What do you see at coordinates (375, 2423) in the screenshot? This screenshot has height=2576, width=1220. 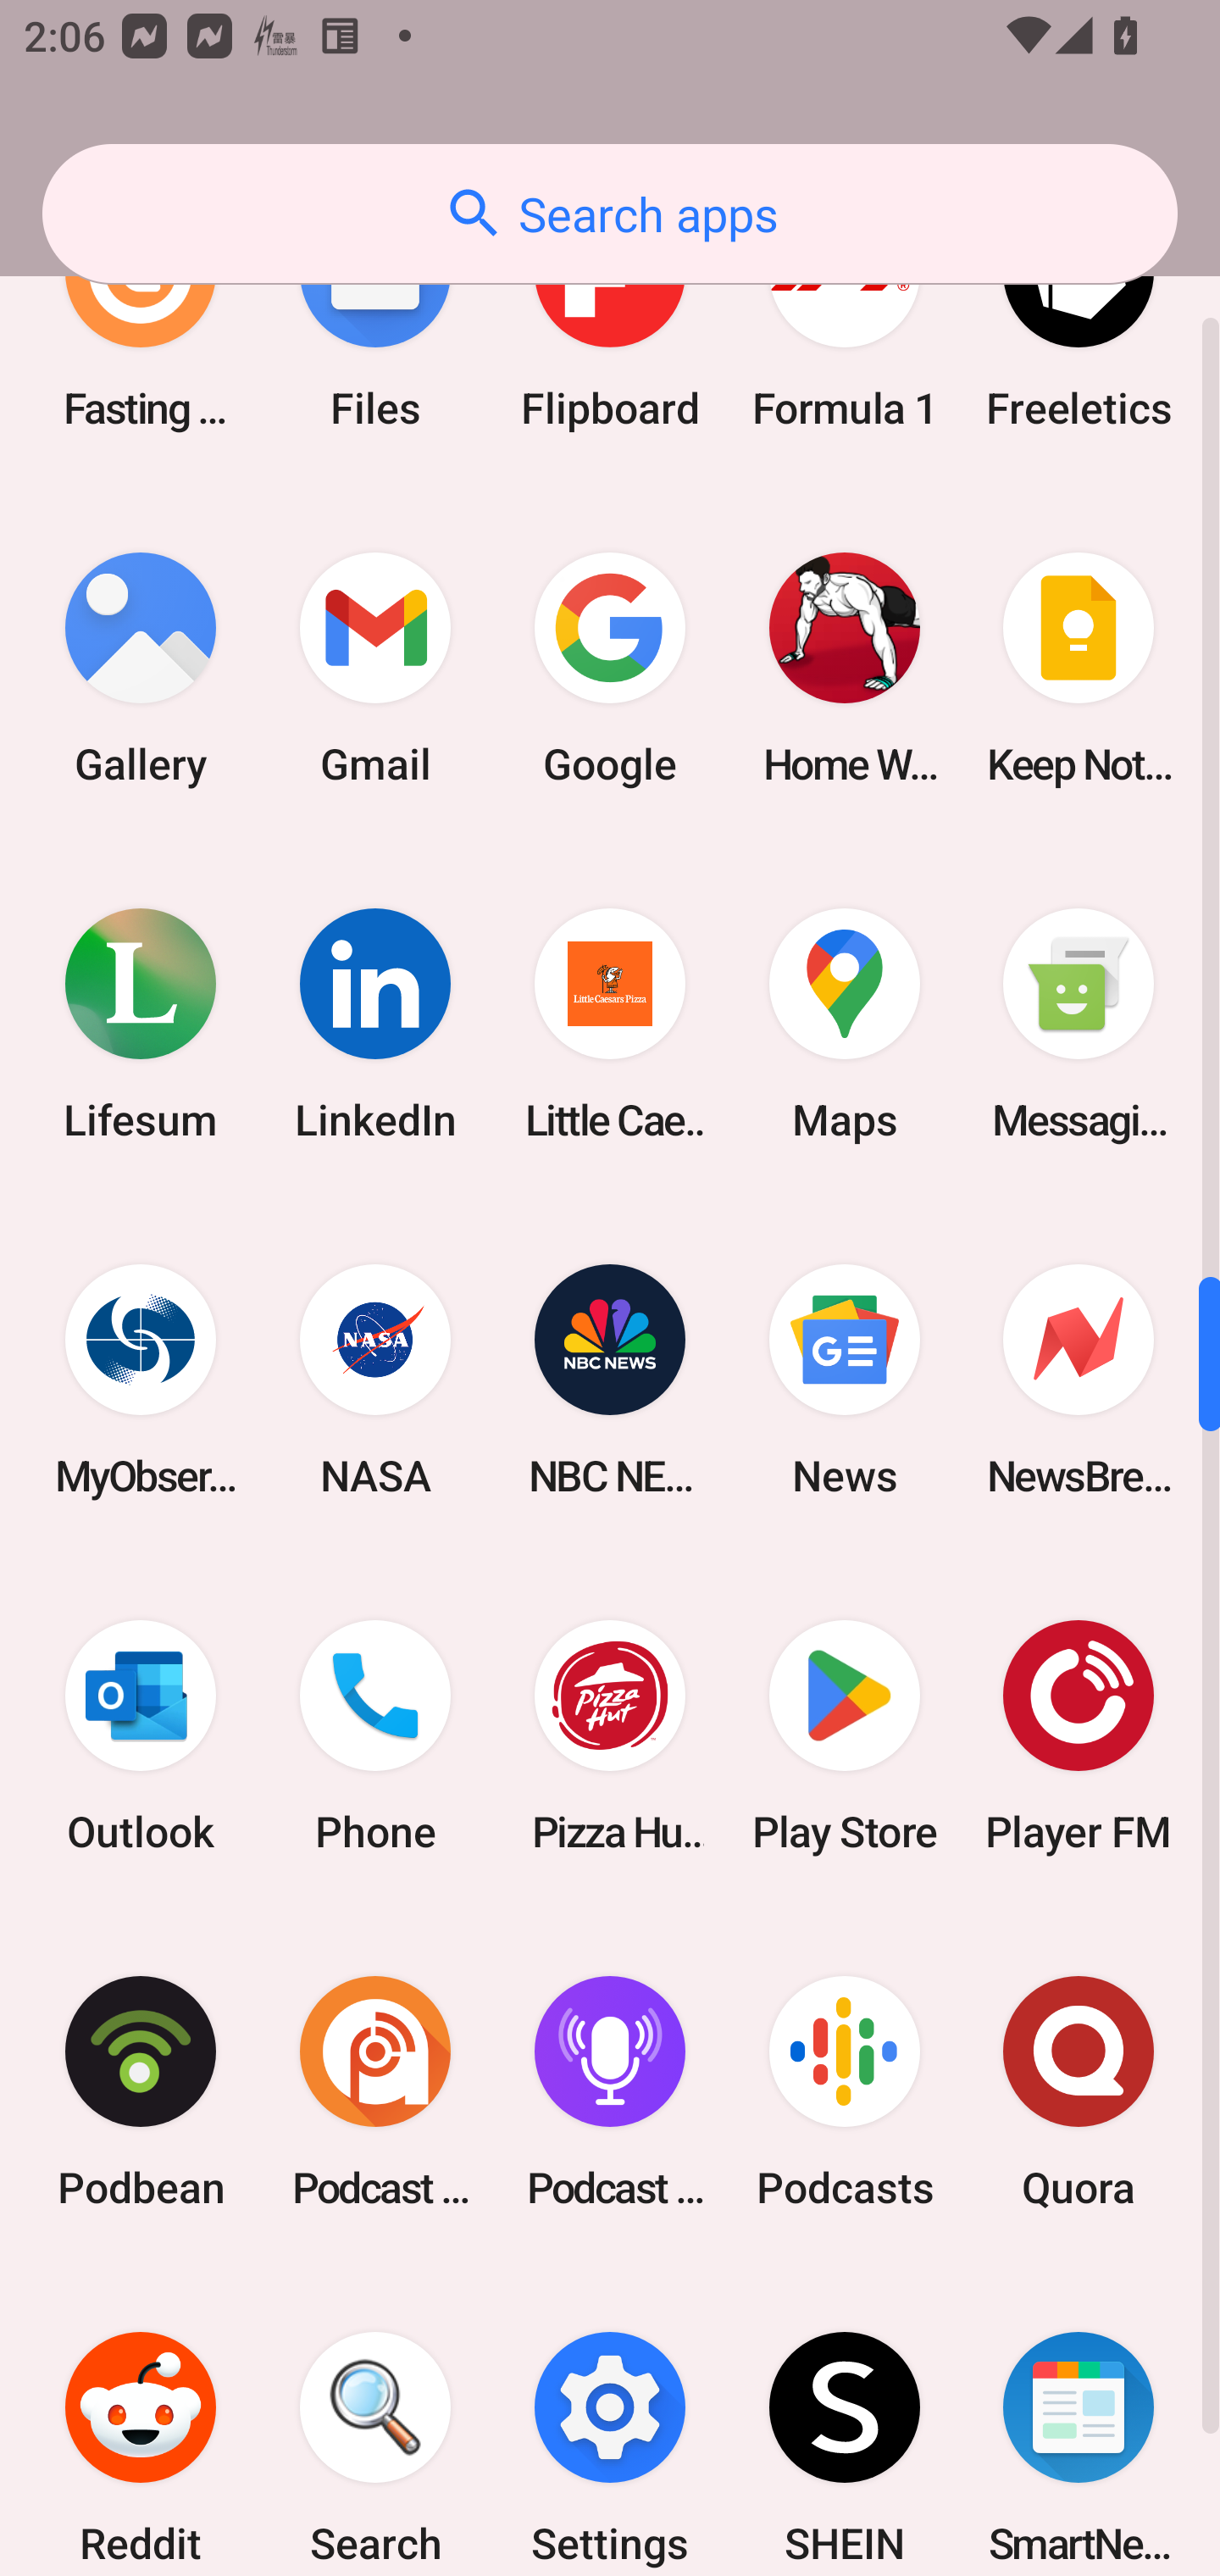 I see `Search` at bounding box center [375, 2423].